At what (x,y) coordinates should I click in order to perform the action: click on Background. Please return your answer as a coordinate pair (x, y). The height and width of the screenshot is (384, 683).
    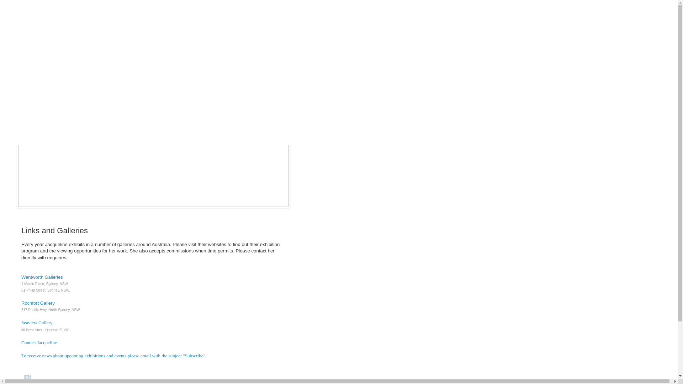
    Looking at the image, I should click on (37, 79).